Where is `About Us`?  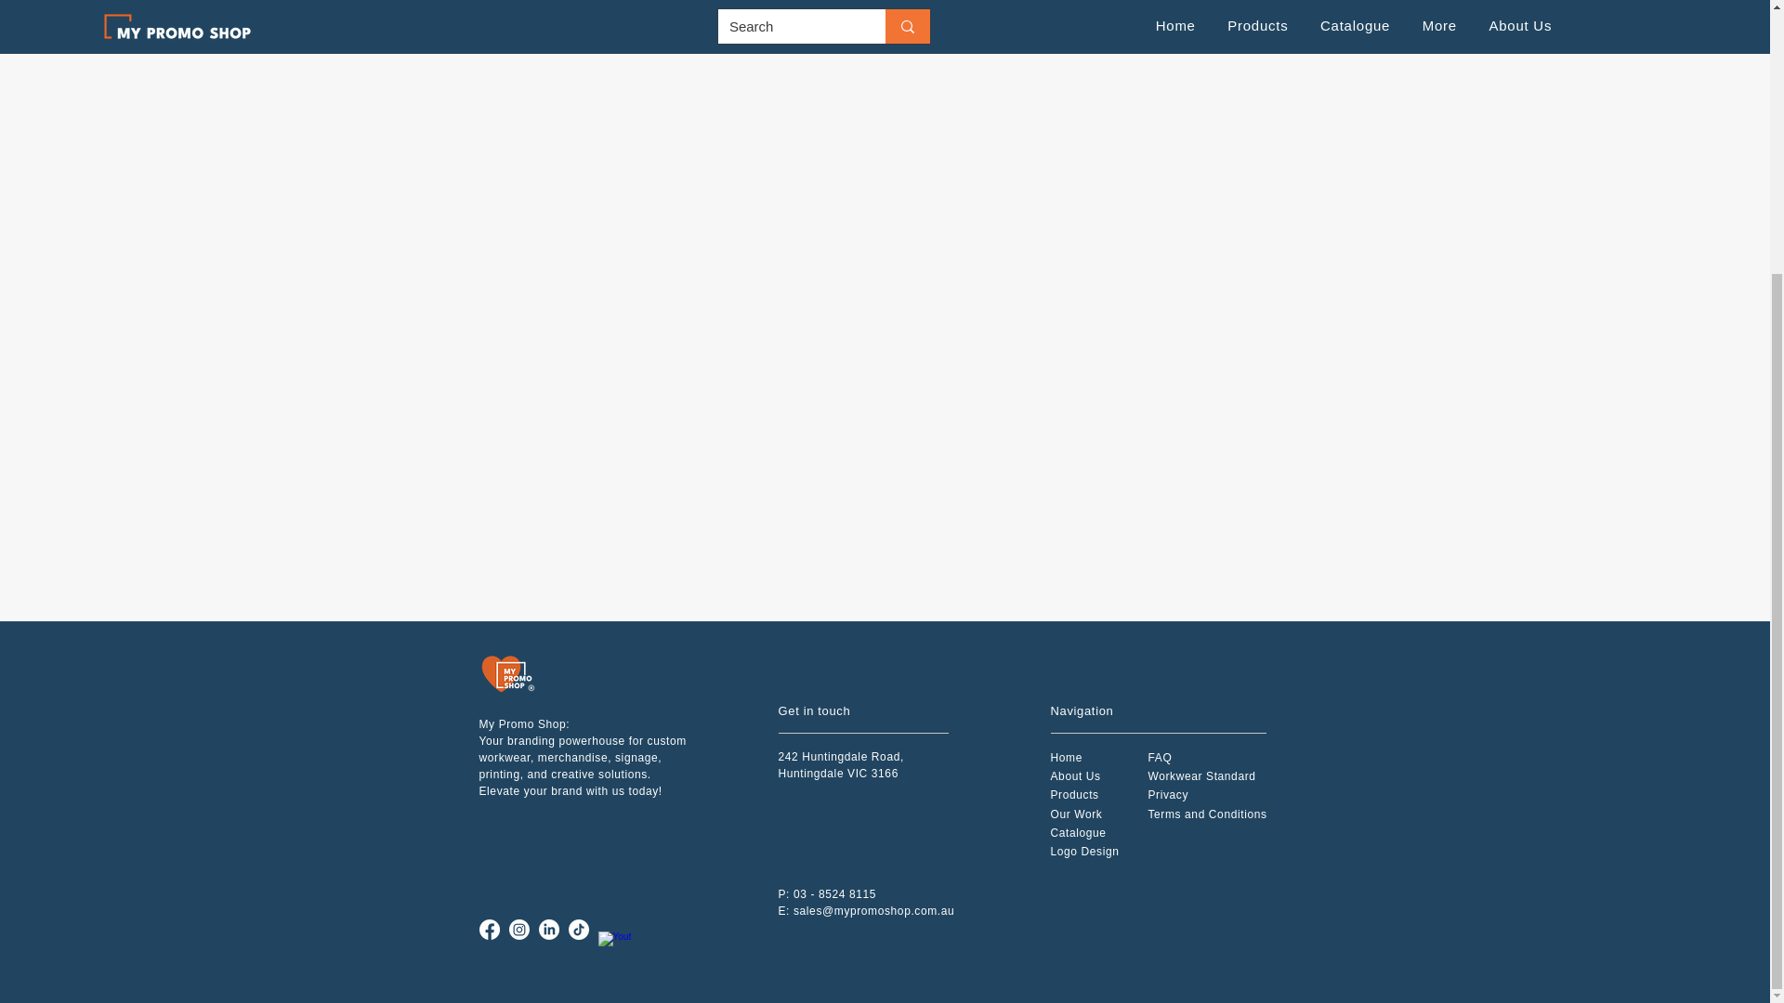 About Us is located at coordinates (1075, 776).